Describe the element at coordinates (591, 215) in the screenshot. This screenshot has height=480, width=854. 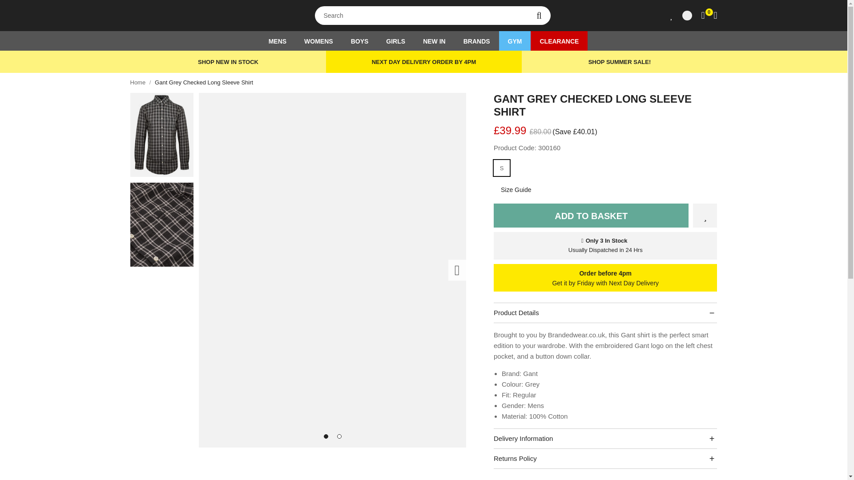
I see `Add to Basket` at that location.